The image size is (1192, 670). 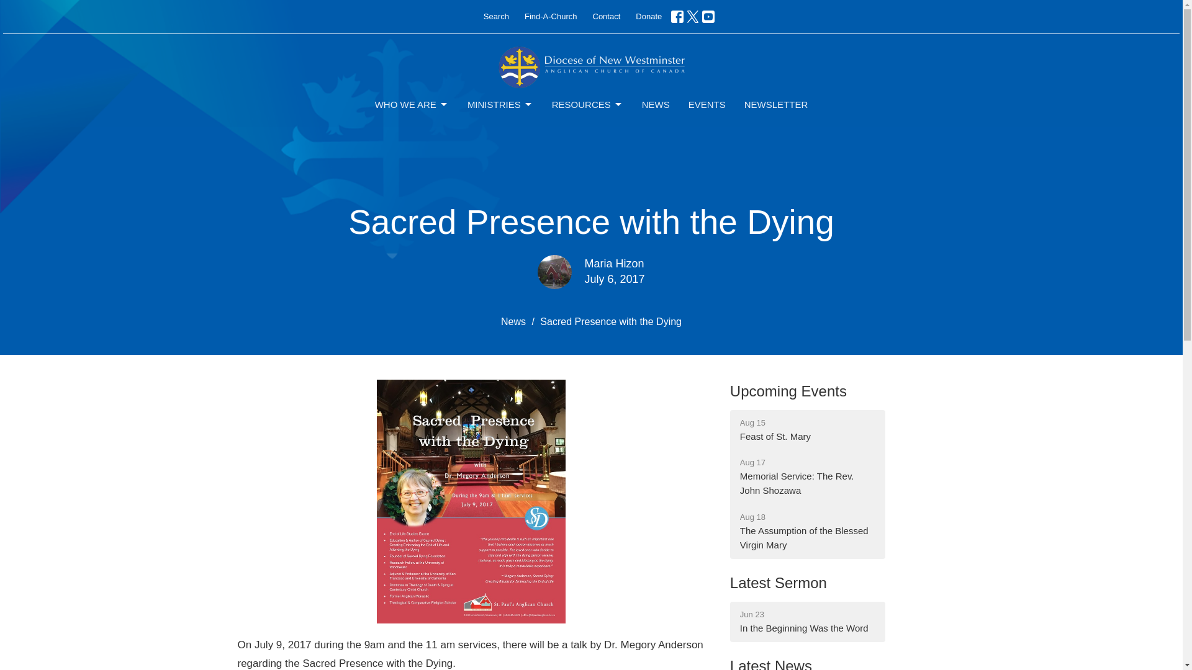 What do you see at coordinates (500, 104) in the screenshot?
I see `MINISTRIES` at bounding box center [500, 104].